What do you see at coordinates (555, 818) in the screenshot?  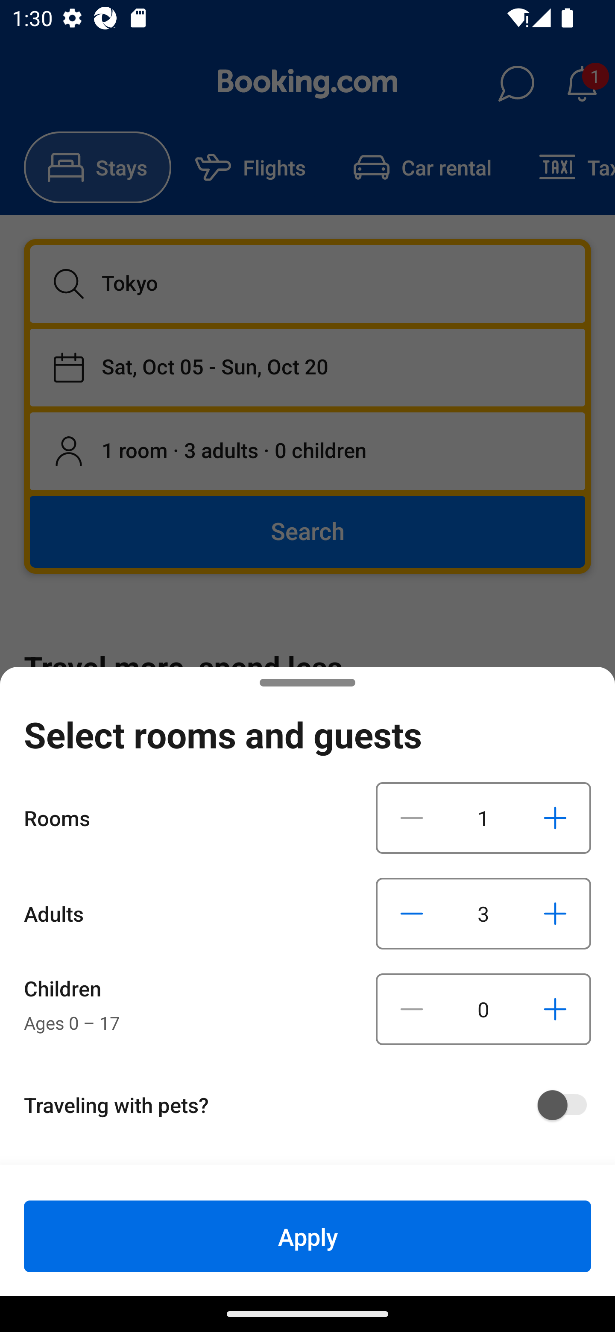 I see `Increase` at bounding box center [555, 818].